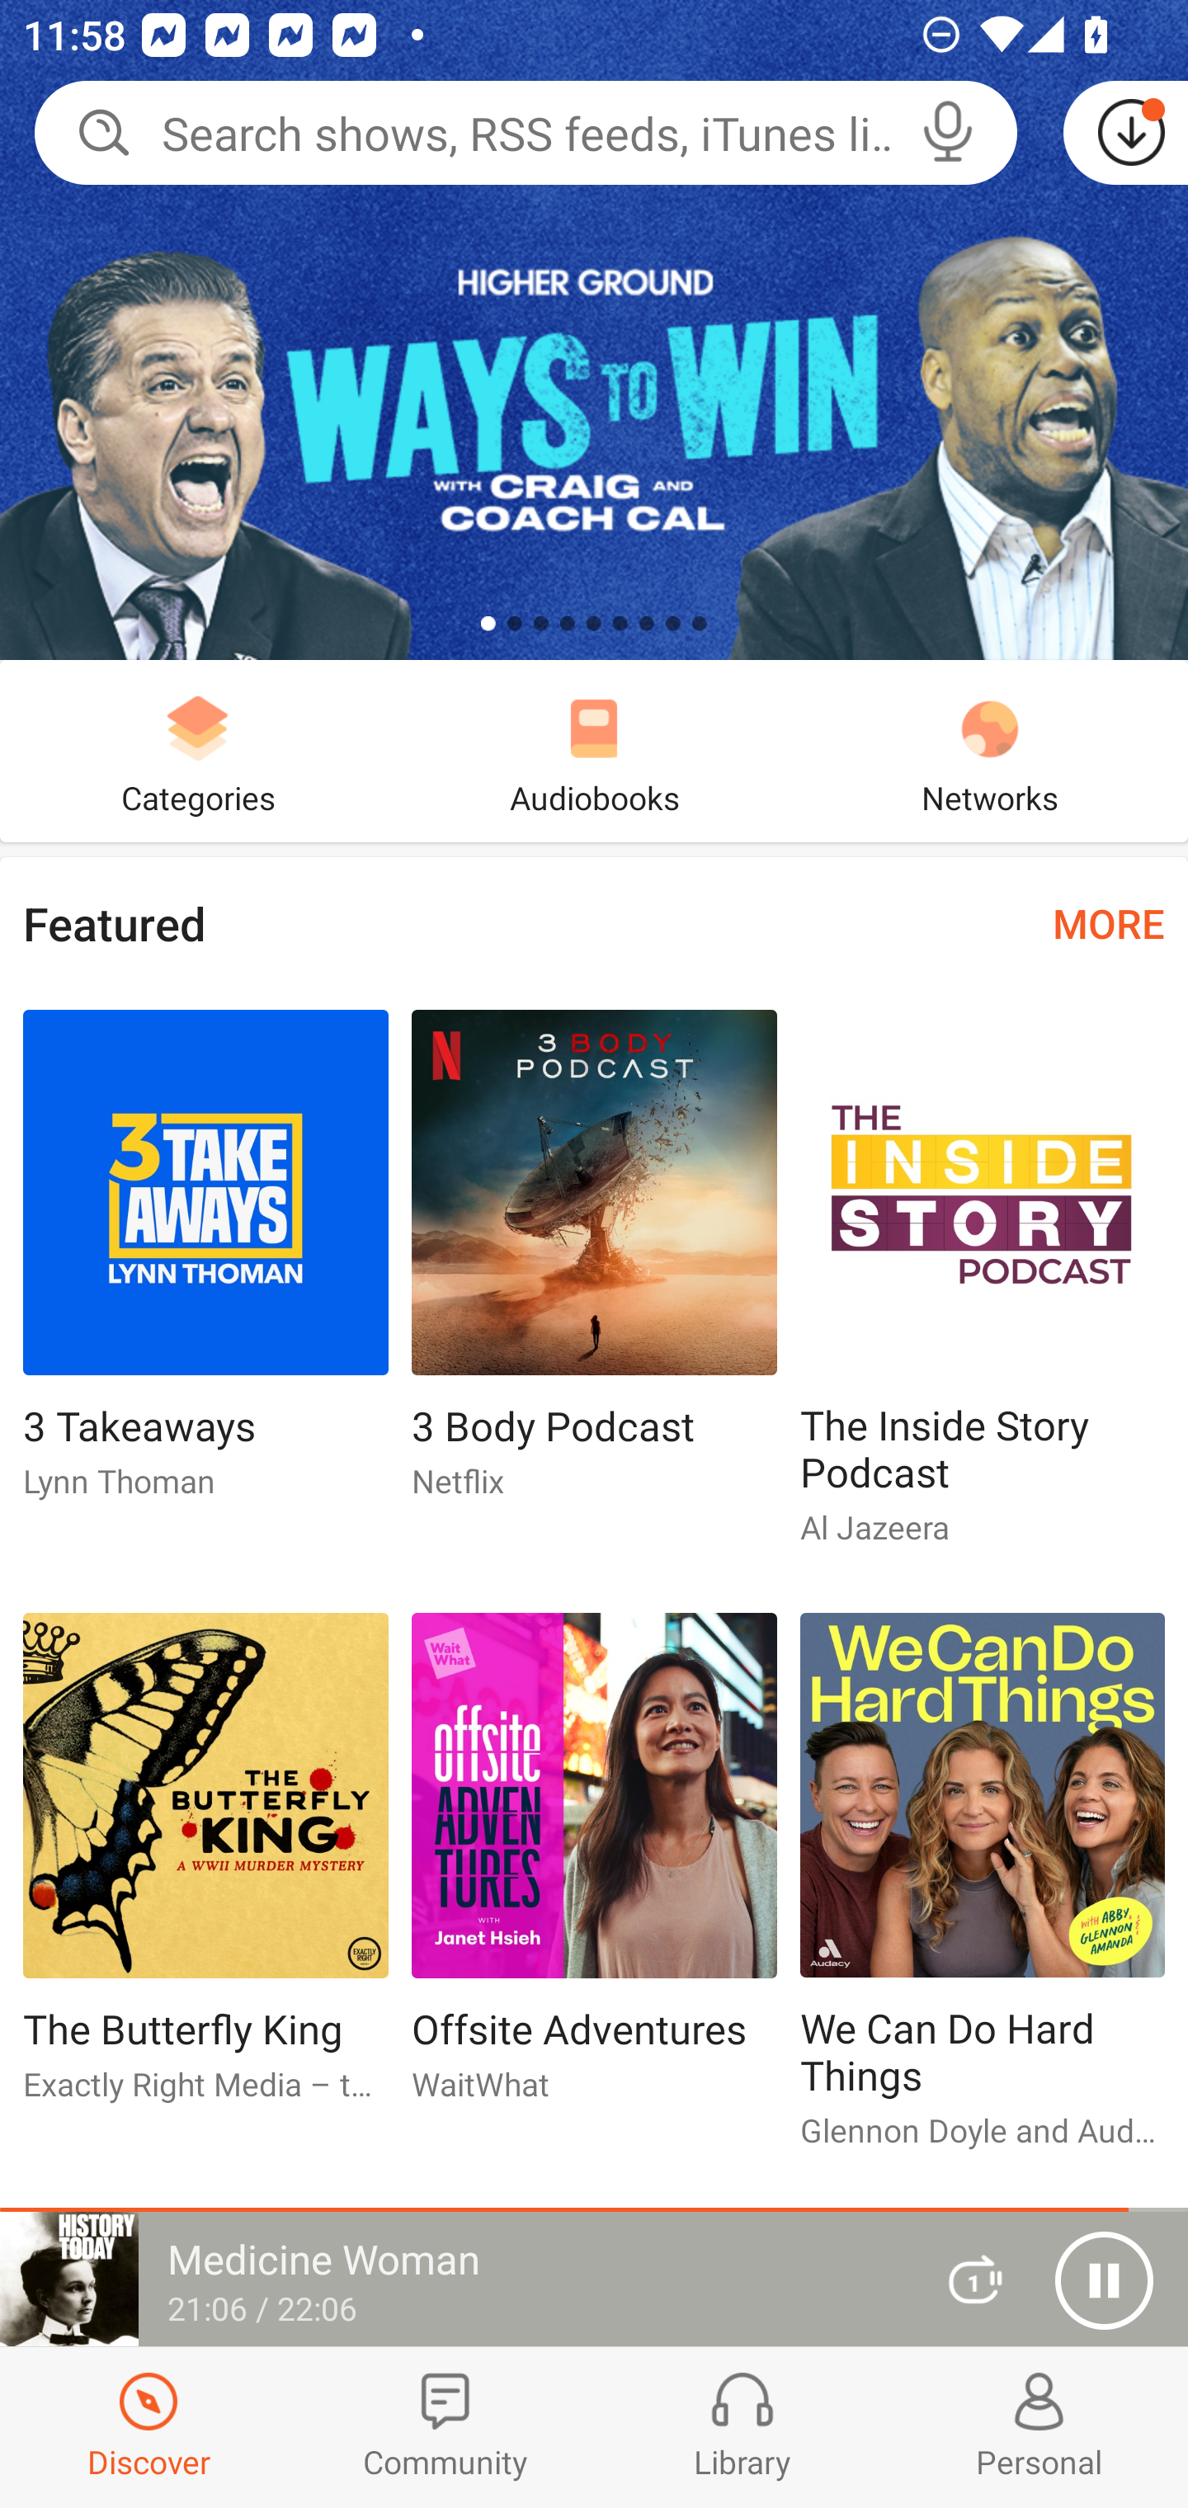  I want to click on Medicine Woman 21:06 / 22:06, so click(452, 2279).